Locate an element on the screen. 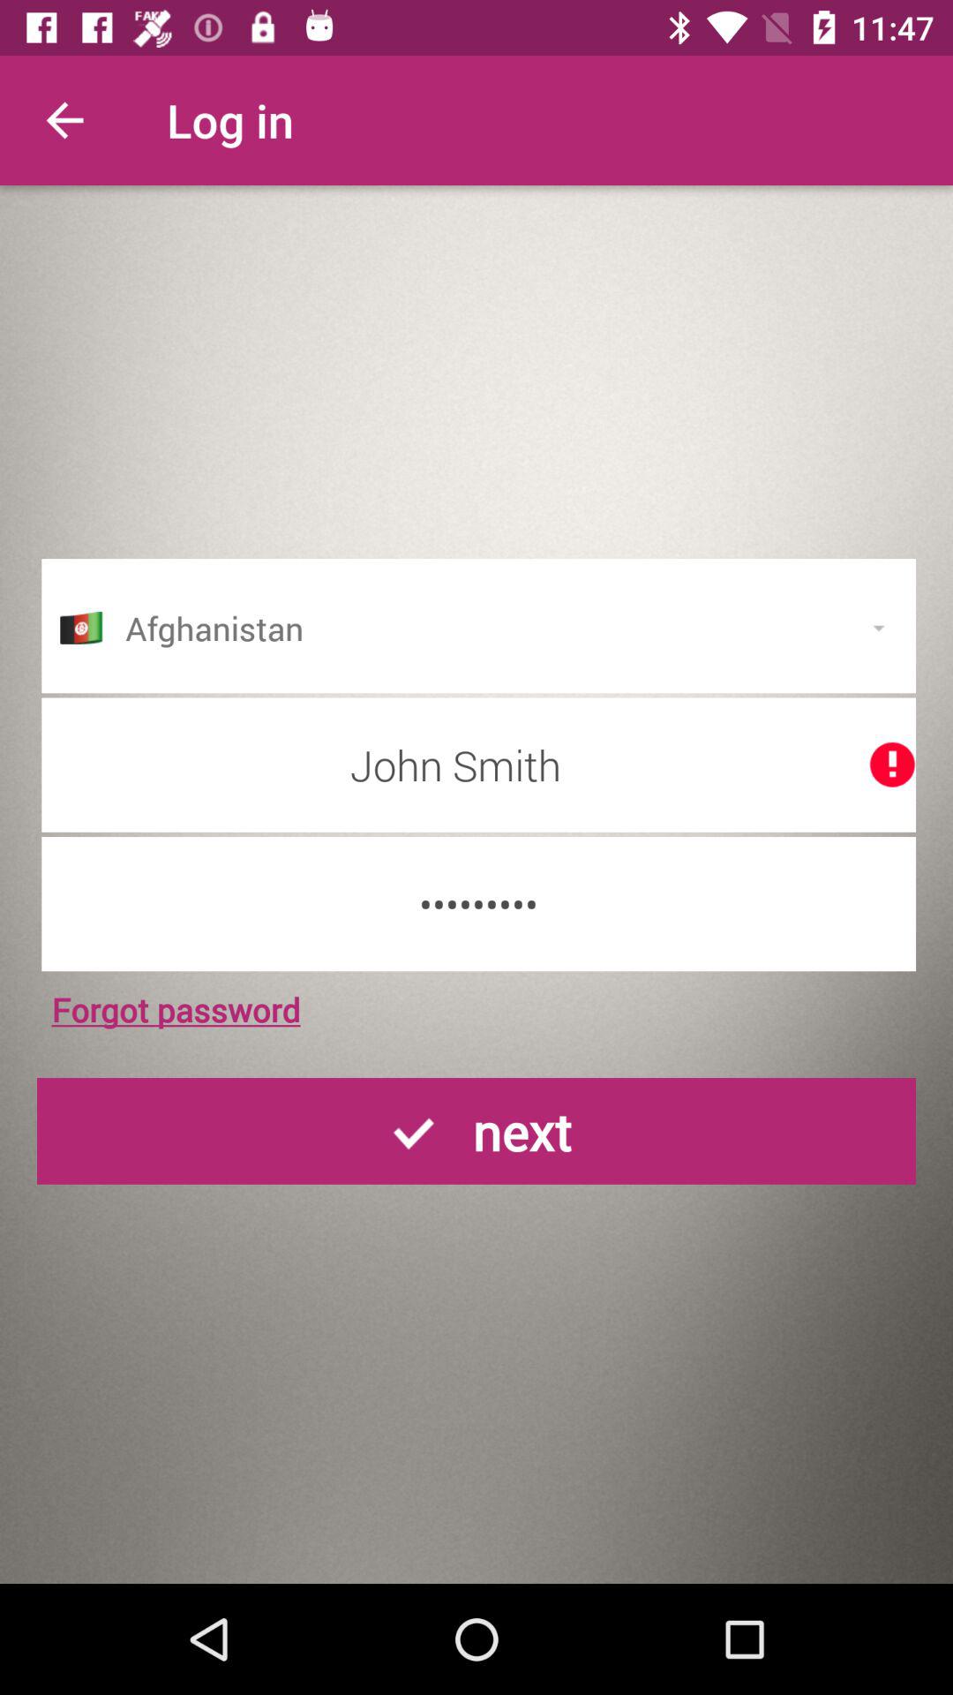 The image size is (953, 1695). choose the crowd3116 is located at coordinates (478, 904).